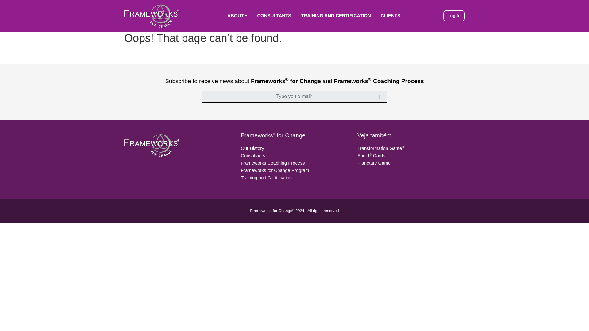 The height and width of the screenshot is (331, 589). I want to click on Frameworks for Change Program, so click(275, 170).